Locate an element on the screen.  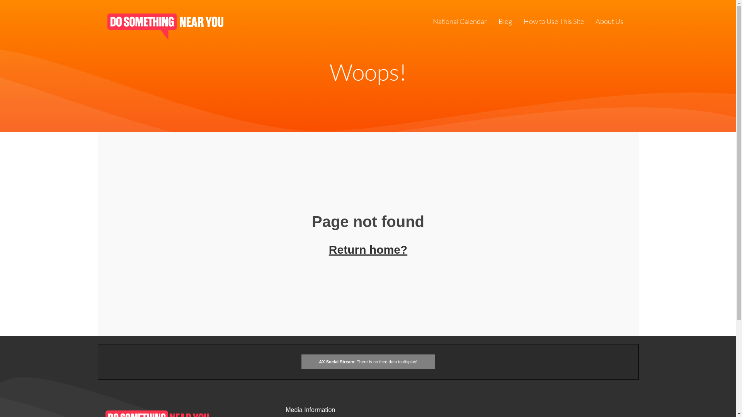
Media Information is located at coordinates (310, 410).